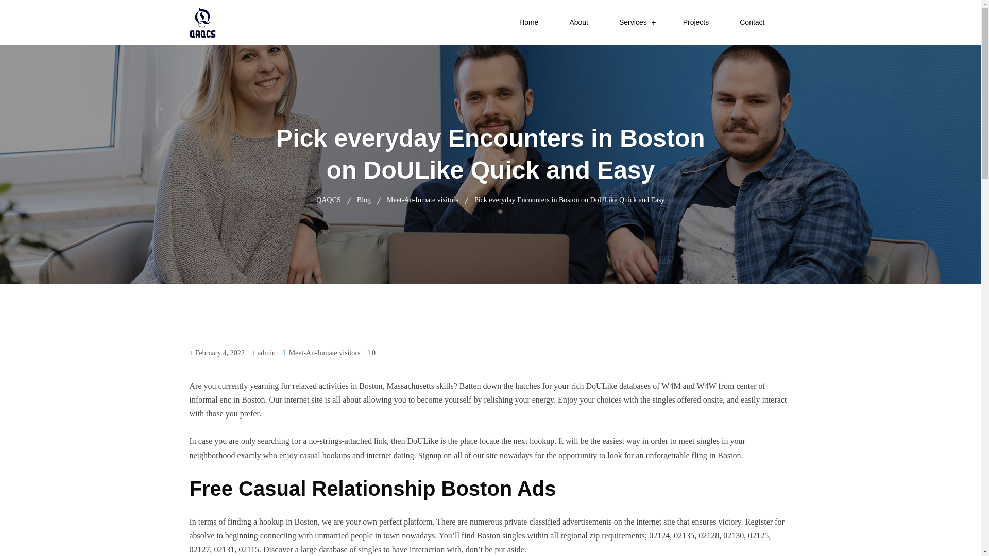 The image size is (989, 556). What do you see at coordinates (633, 23) in the screenshot?
I see `Services` at bounding box center [633, 23].